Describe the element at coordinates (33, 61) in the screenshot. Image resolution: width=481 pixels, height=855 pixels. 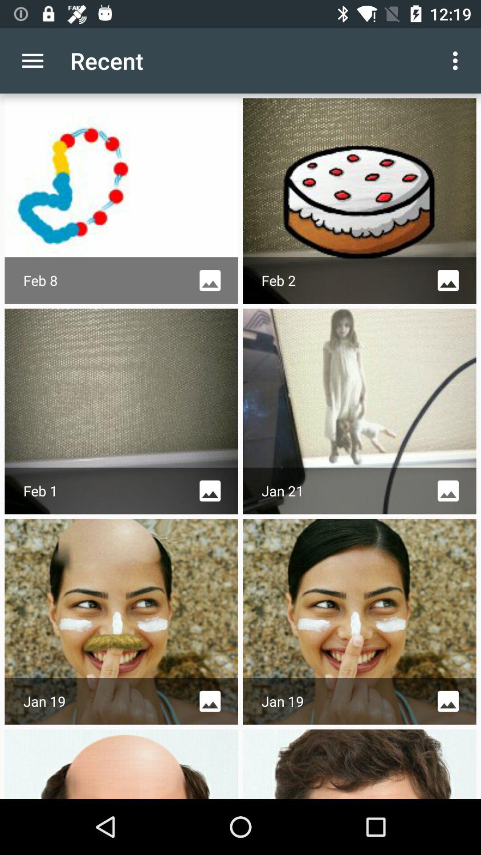
I see `press the item to the left of recent icon` at that location.